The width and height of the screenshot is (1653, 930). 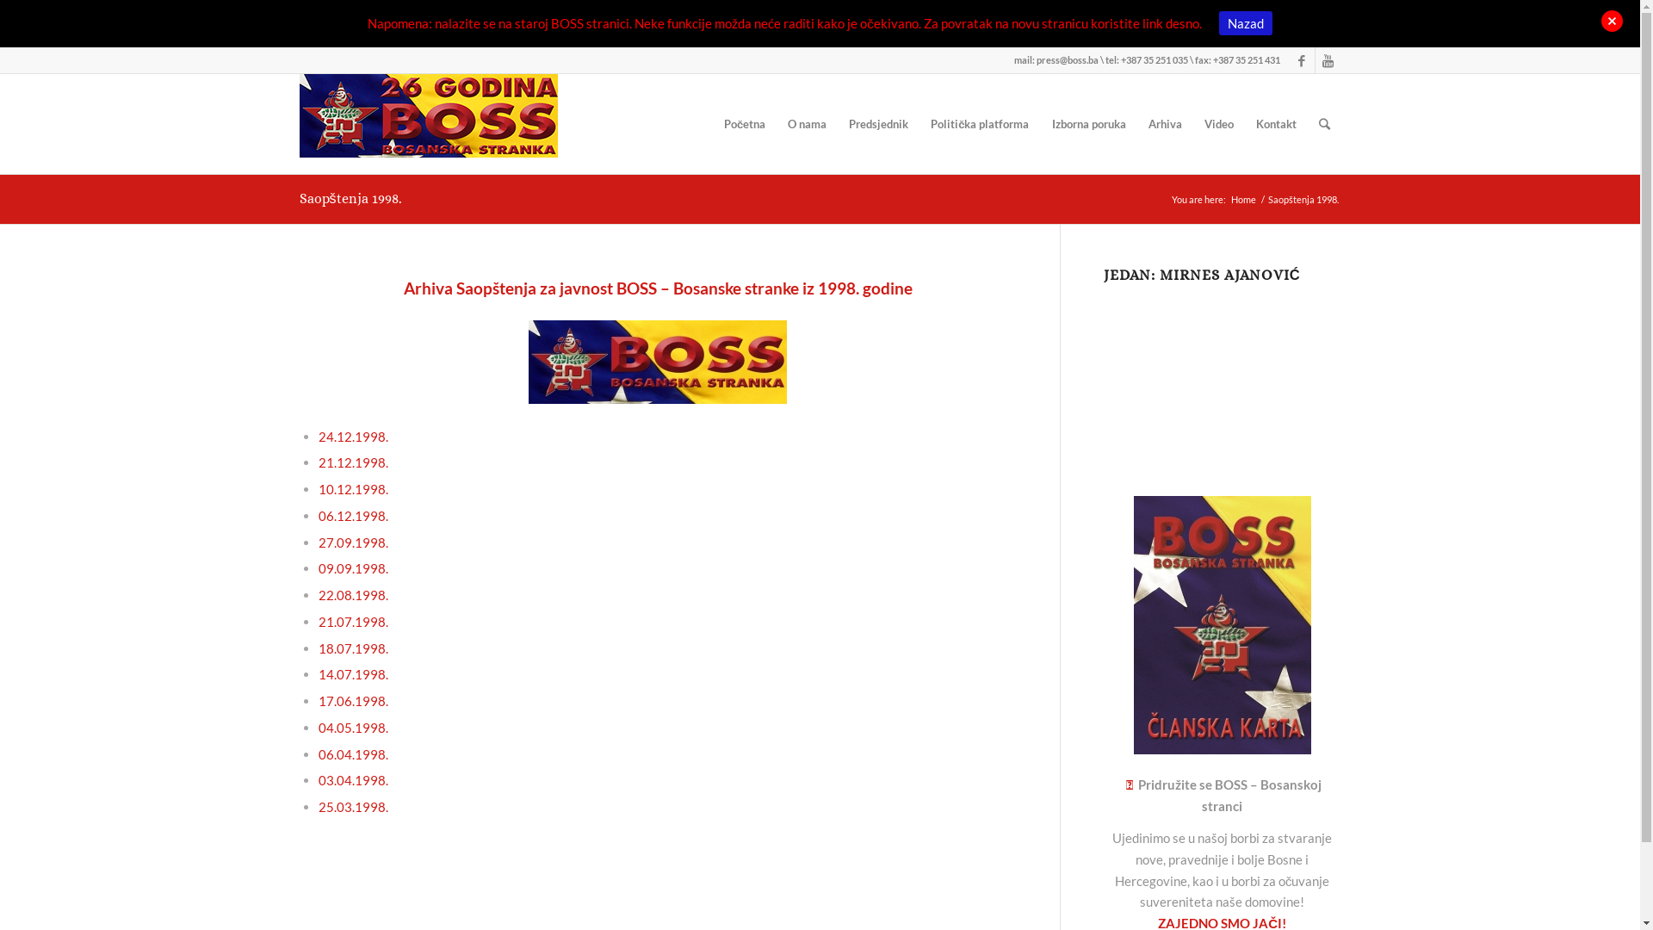 What do you see at coordinates (353, 674) in the screenshot?
I see `14.07.1998.` at bounding box center [353, 674].